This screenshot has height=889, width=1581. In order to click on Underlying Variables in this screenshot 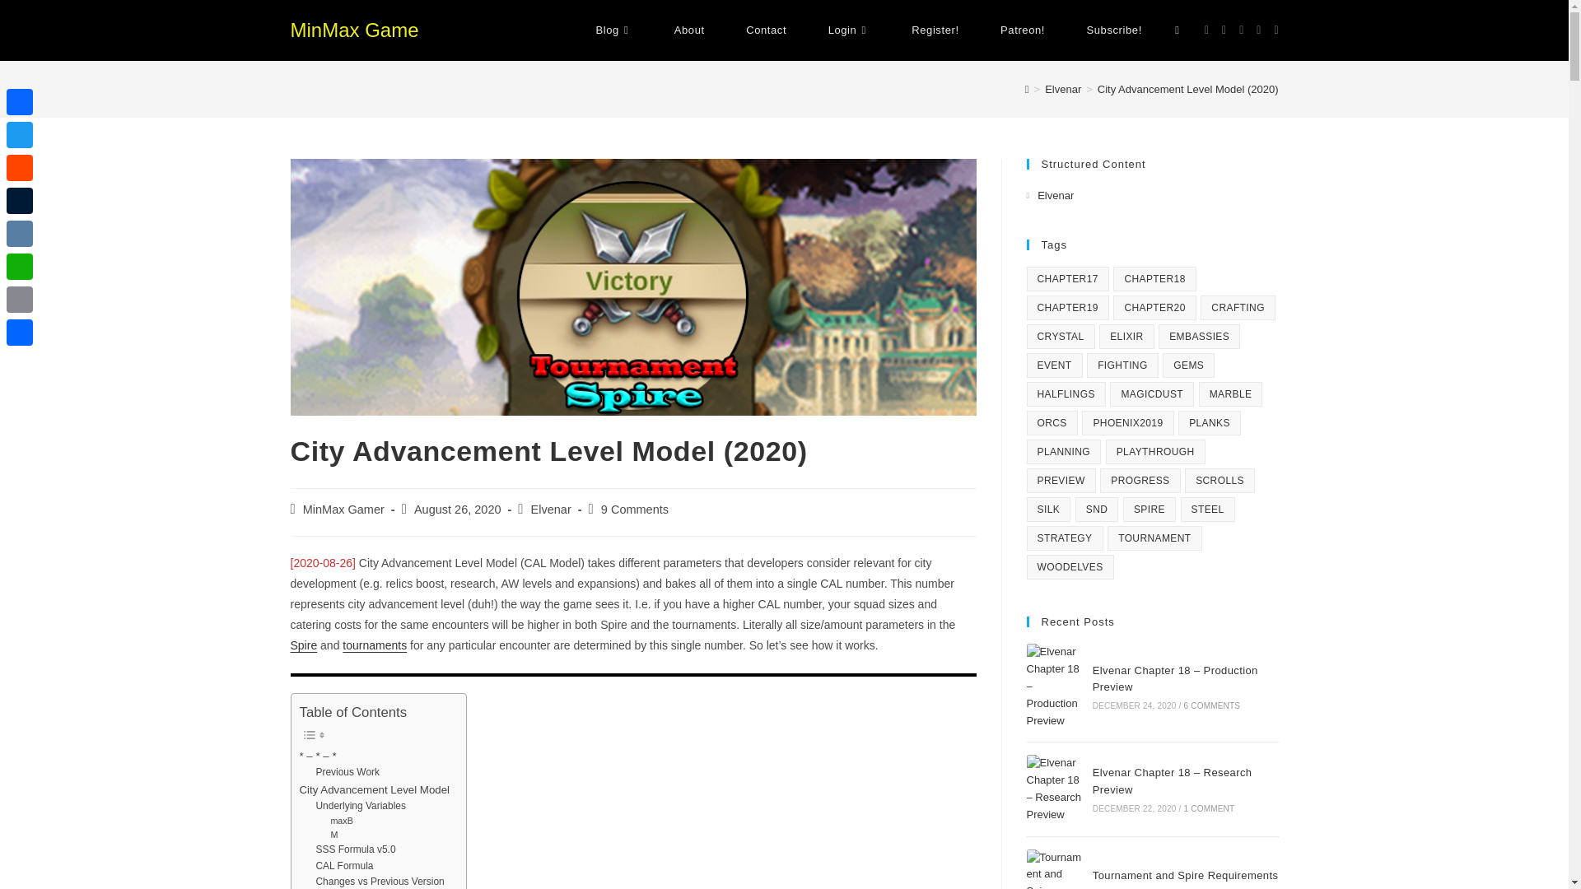, I will do `click(361, 806)`.